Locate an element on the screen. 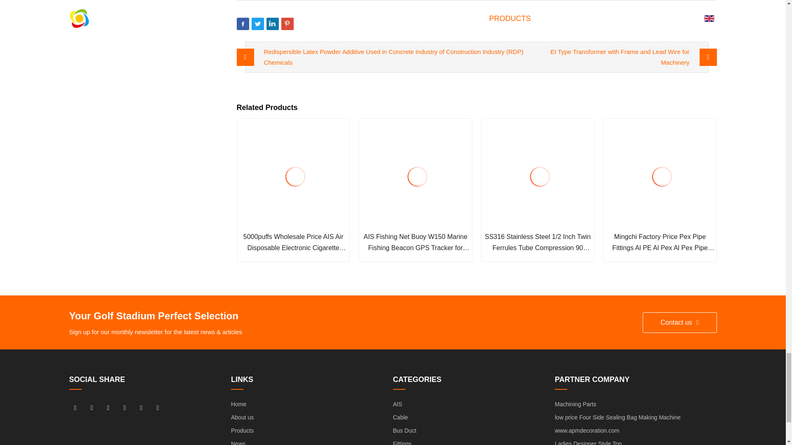 The width and height of the screenshot is (792, 445). Facebook is located at coordinates (243, 24).